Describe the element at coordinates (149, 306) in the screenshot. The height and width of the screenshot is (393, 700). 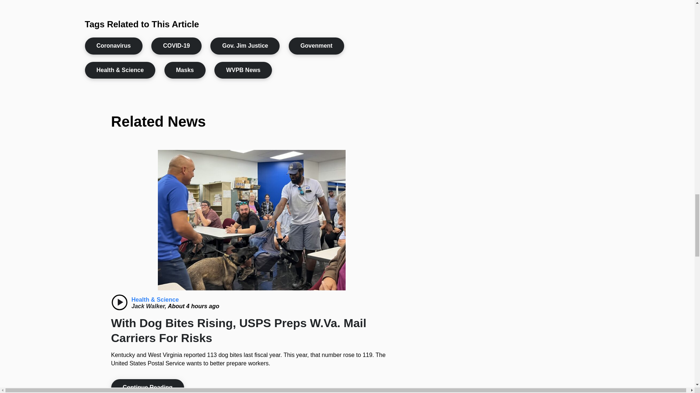
I see `Jack Walker` at that location.